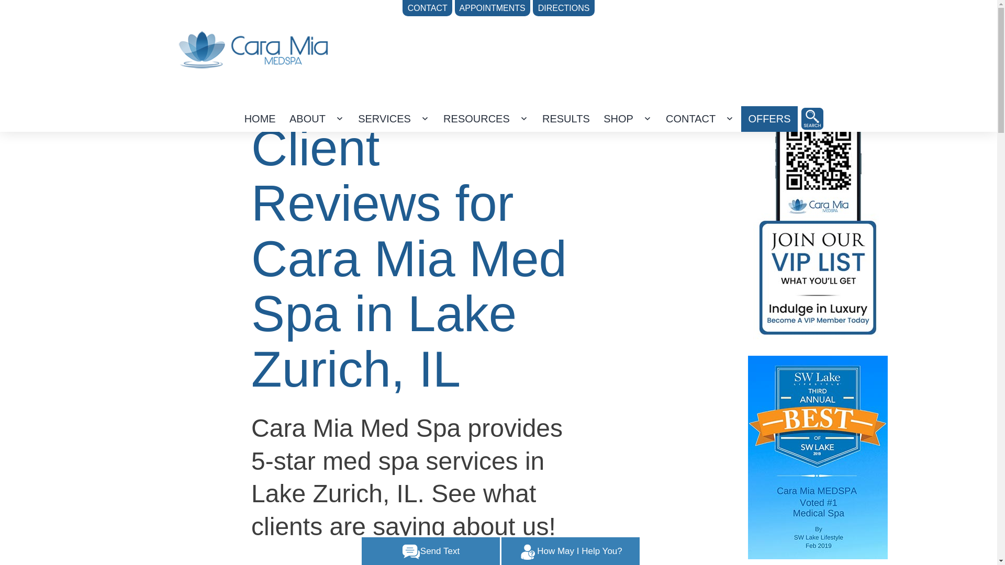  I want to click on RESULTS, so click(566, 119).